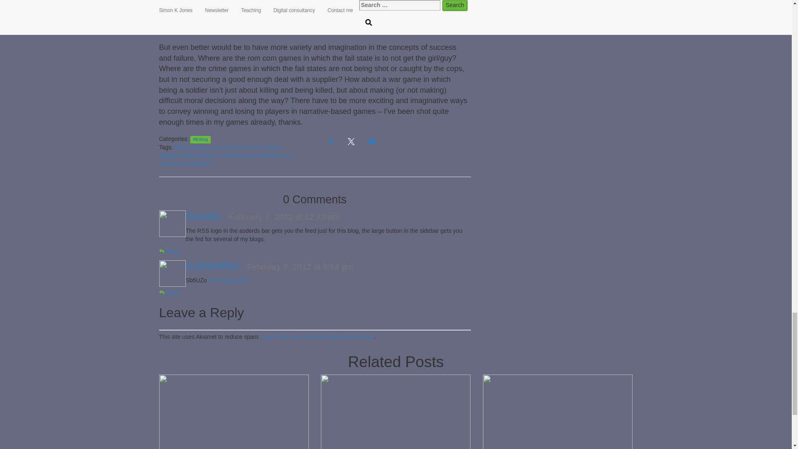 Image resolution: width=798 pixels, height=449 pixels. What do you see at coordinates (228, 280) in the screenshot?
I see `gvnmagbeavak` at bounding box center [228, 280].